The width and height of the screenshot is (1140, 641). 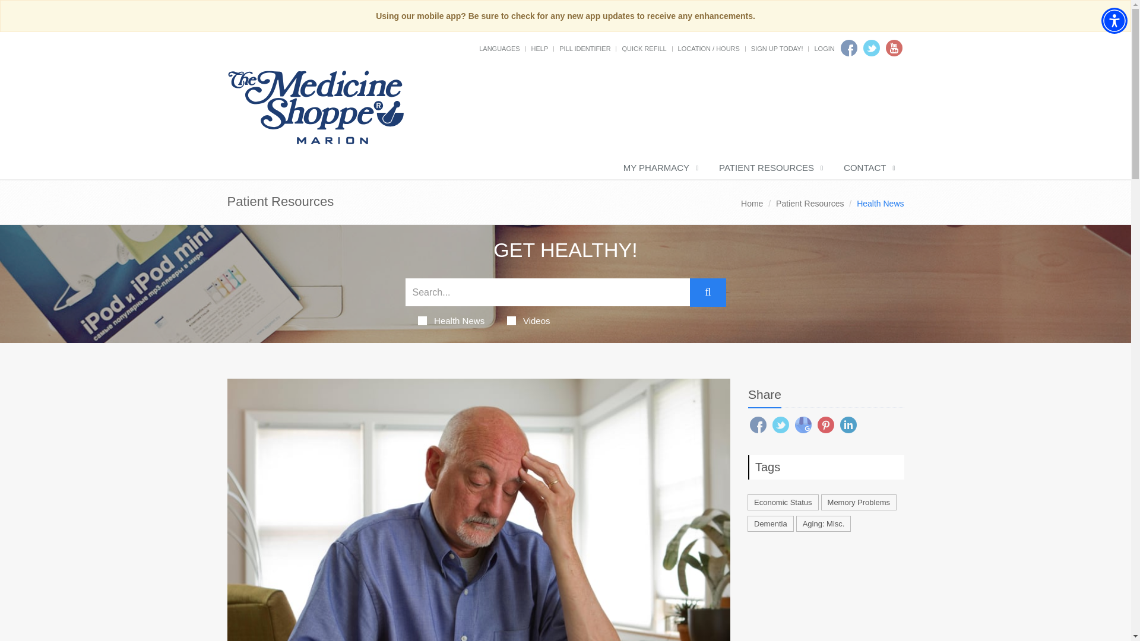 What do you see at coordinates (644, 48) in the screenshot?
I see `QUICK REFILL` at bounding box center [644, 48].